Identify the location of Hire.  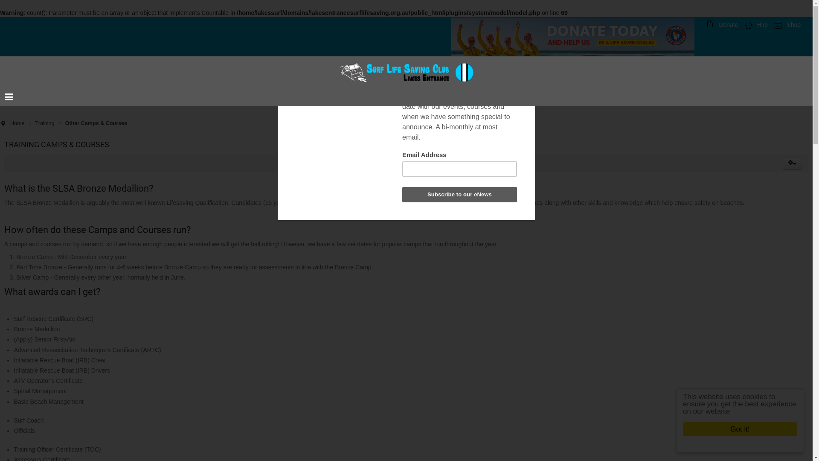
(757, 25).